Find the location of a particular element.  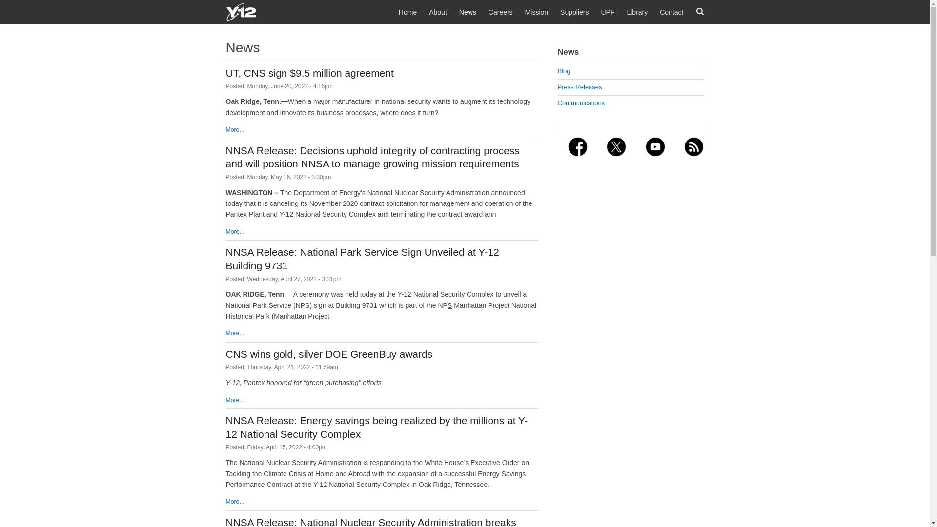

Suppliers is located at coordinates (574, 12).